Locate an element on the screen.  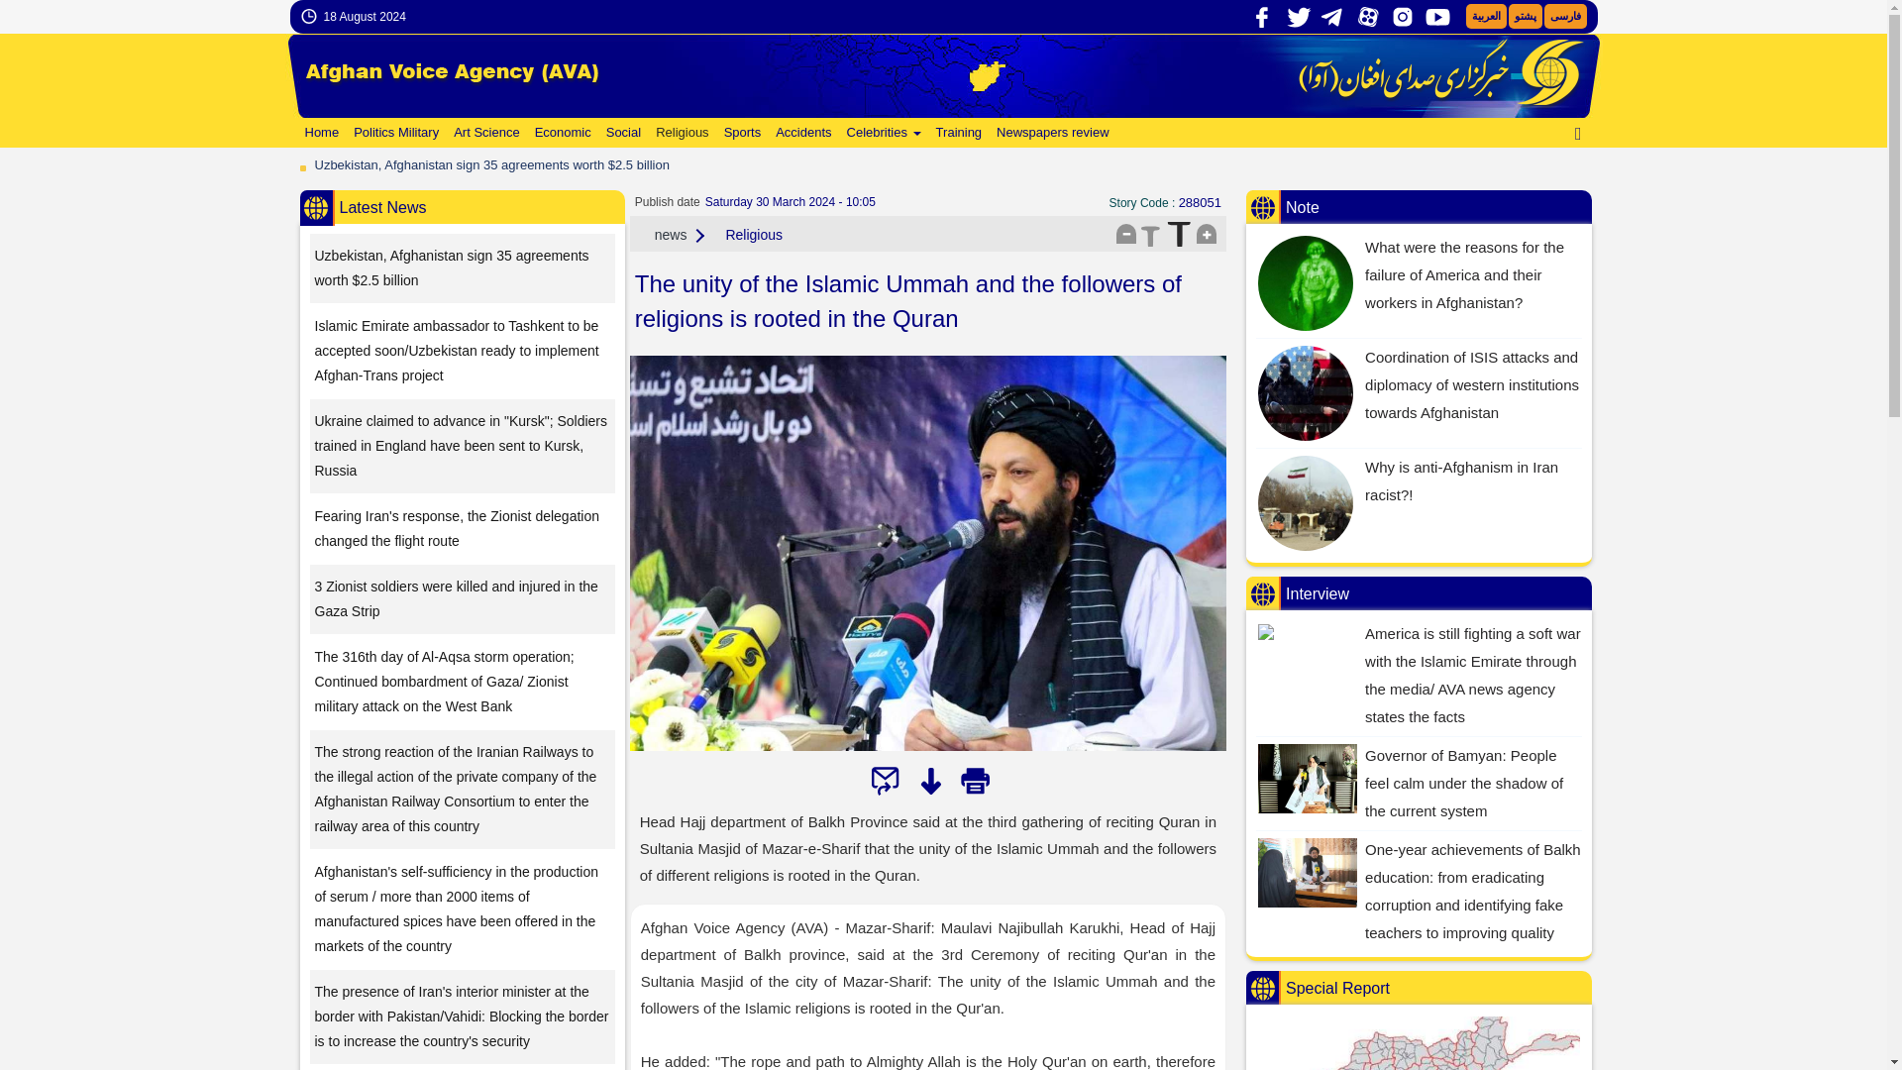
Home is located at coordinates (319, 133).